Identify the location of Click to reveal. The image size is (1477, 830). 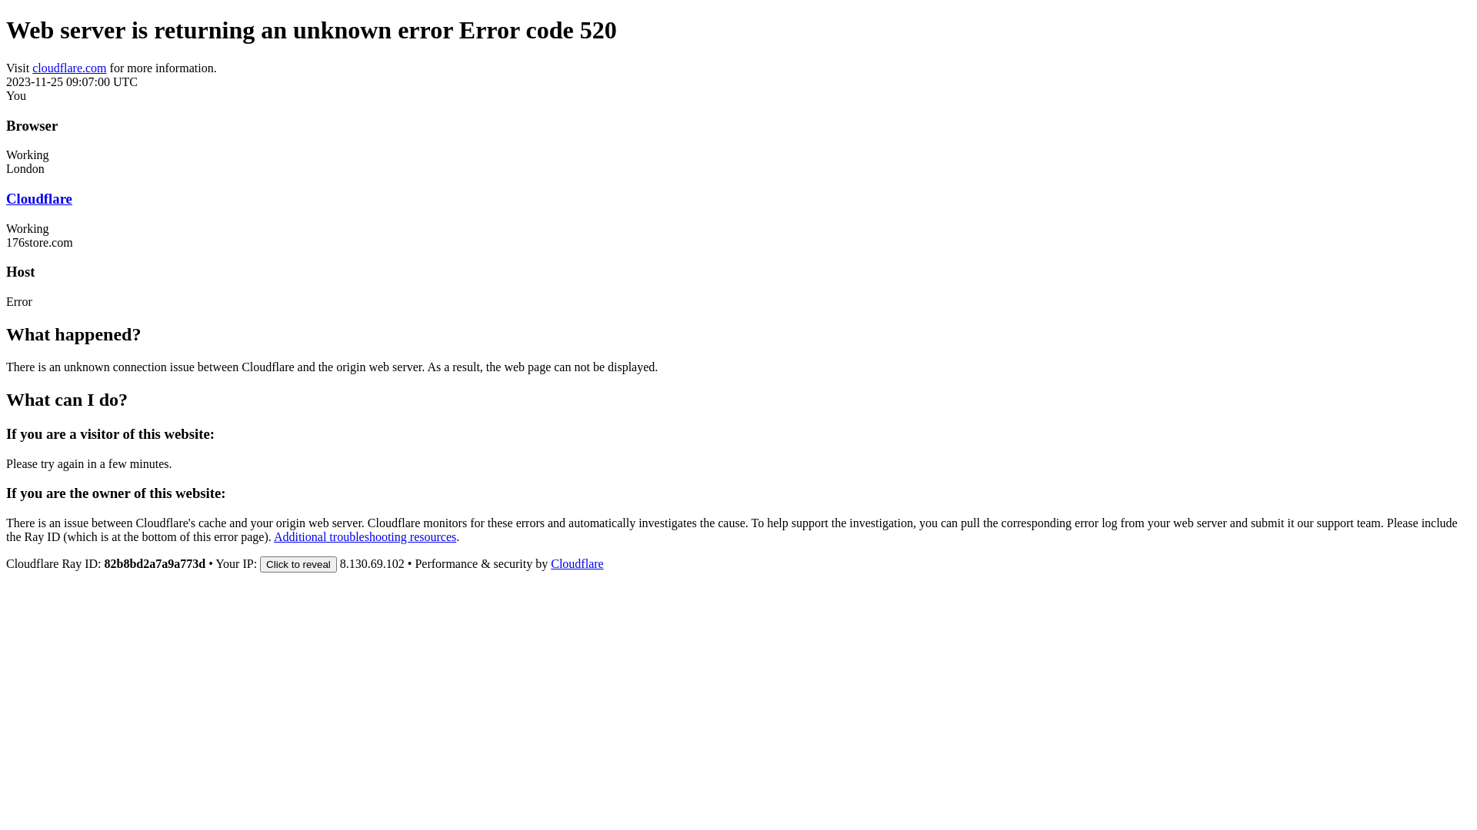
(298, 564).